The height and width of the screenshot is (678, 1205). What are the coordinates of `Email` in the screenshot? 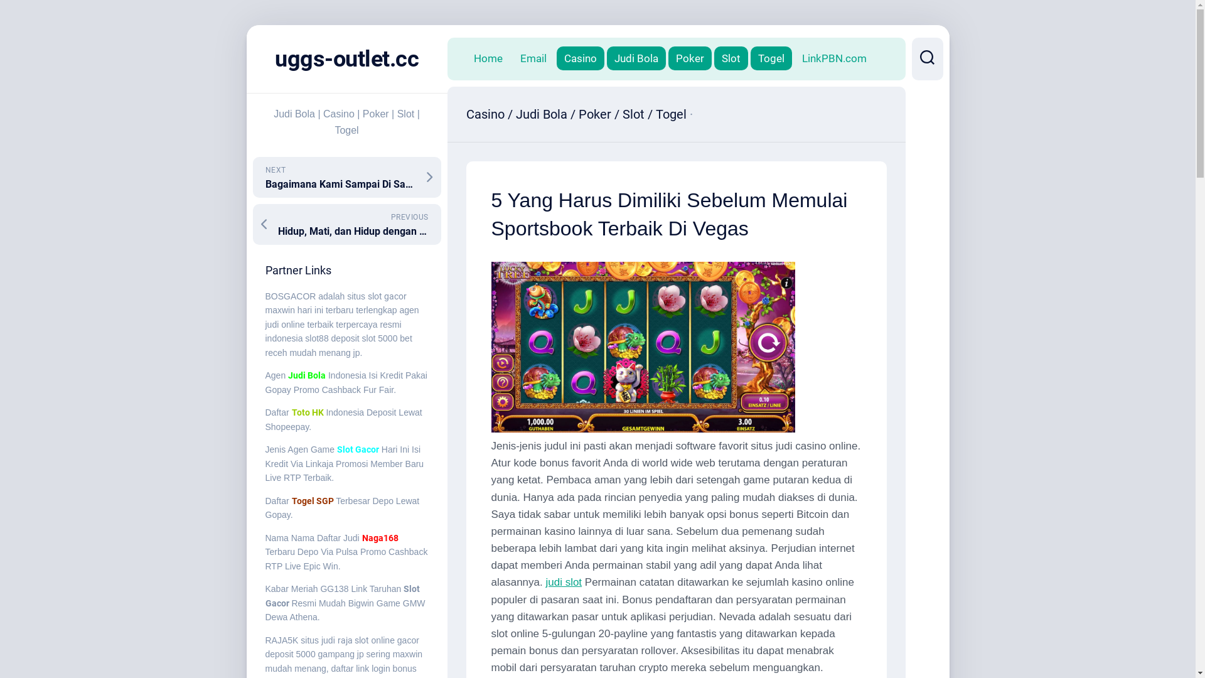 It's located at (533, 58).